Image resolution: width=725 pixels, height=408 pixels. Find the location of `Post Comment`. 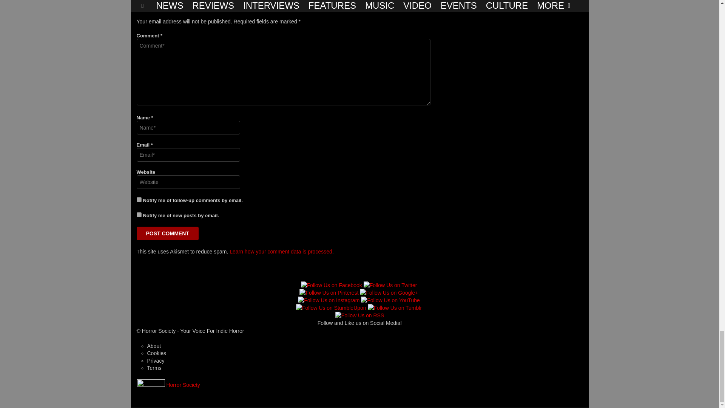

Post Comment is located at coordinates (168, 233).